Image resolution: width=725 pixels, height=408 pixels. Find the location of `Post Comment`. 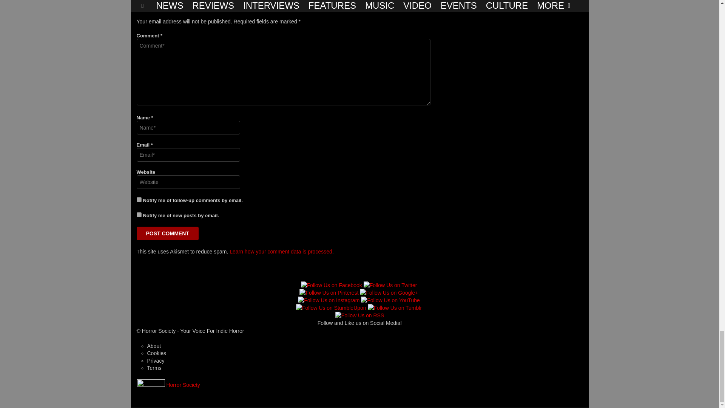

Post Comment is located at coordinates (168, 233).